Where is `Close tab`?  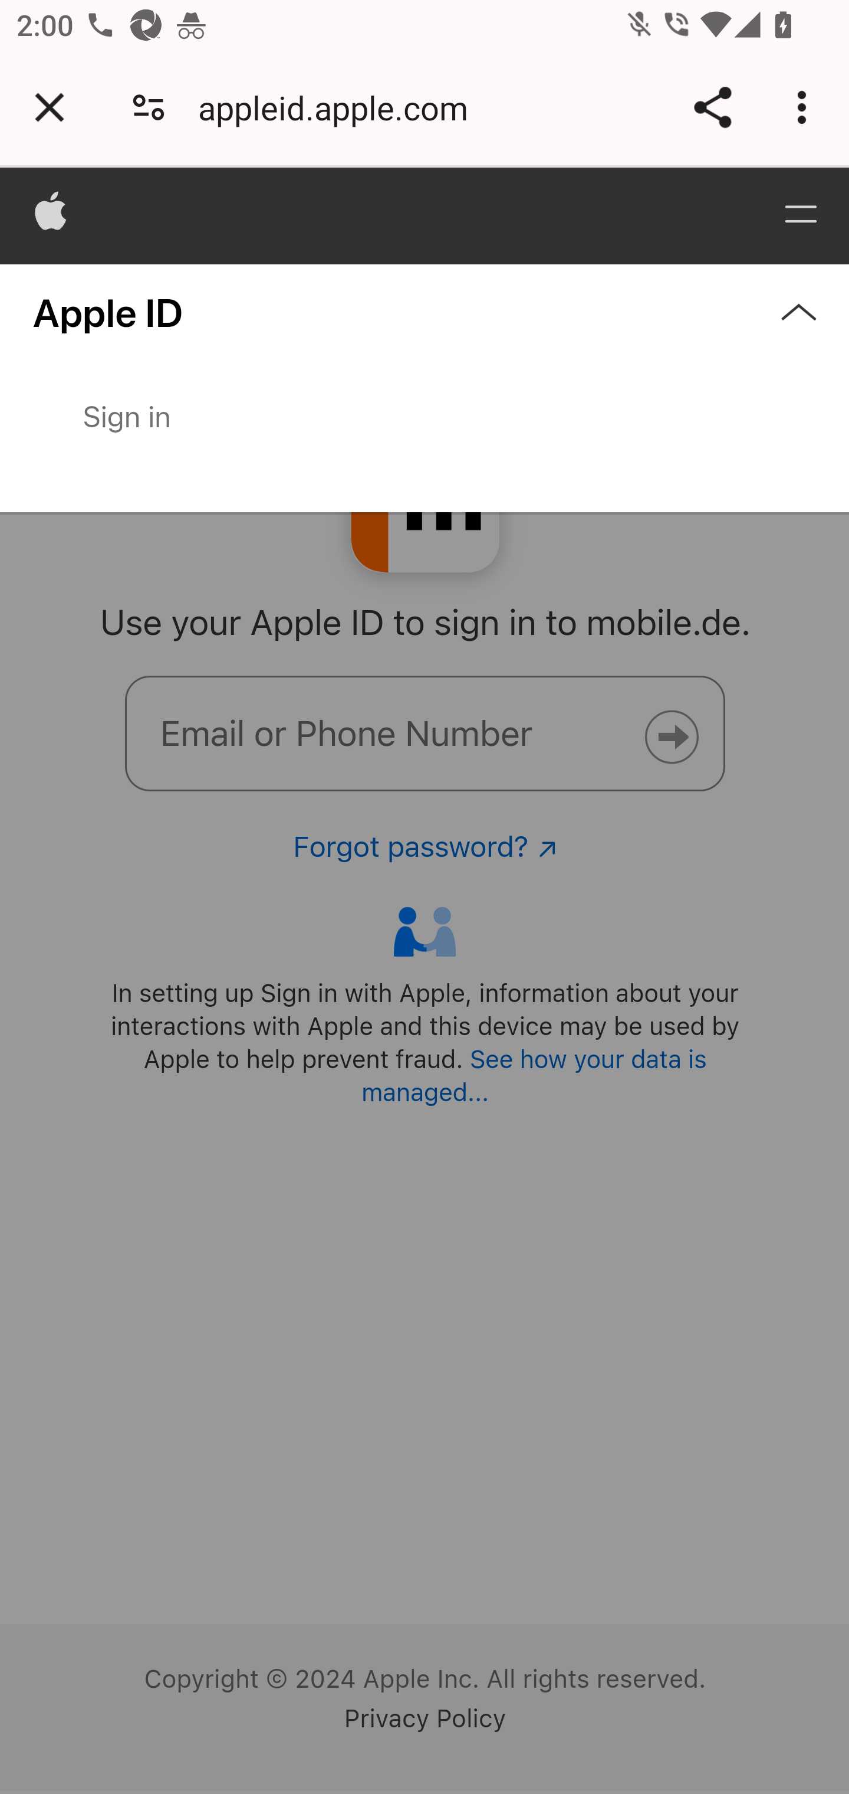 Close tab is located at coordinates (50, 107).